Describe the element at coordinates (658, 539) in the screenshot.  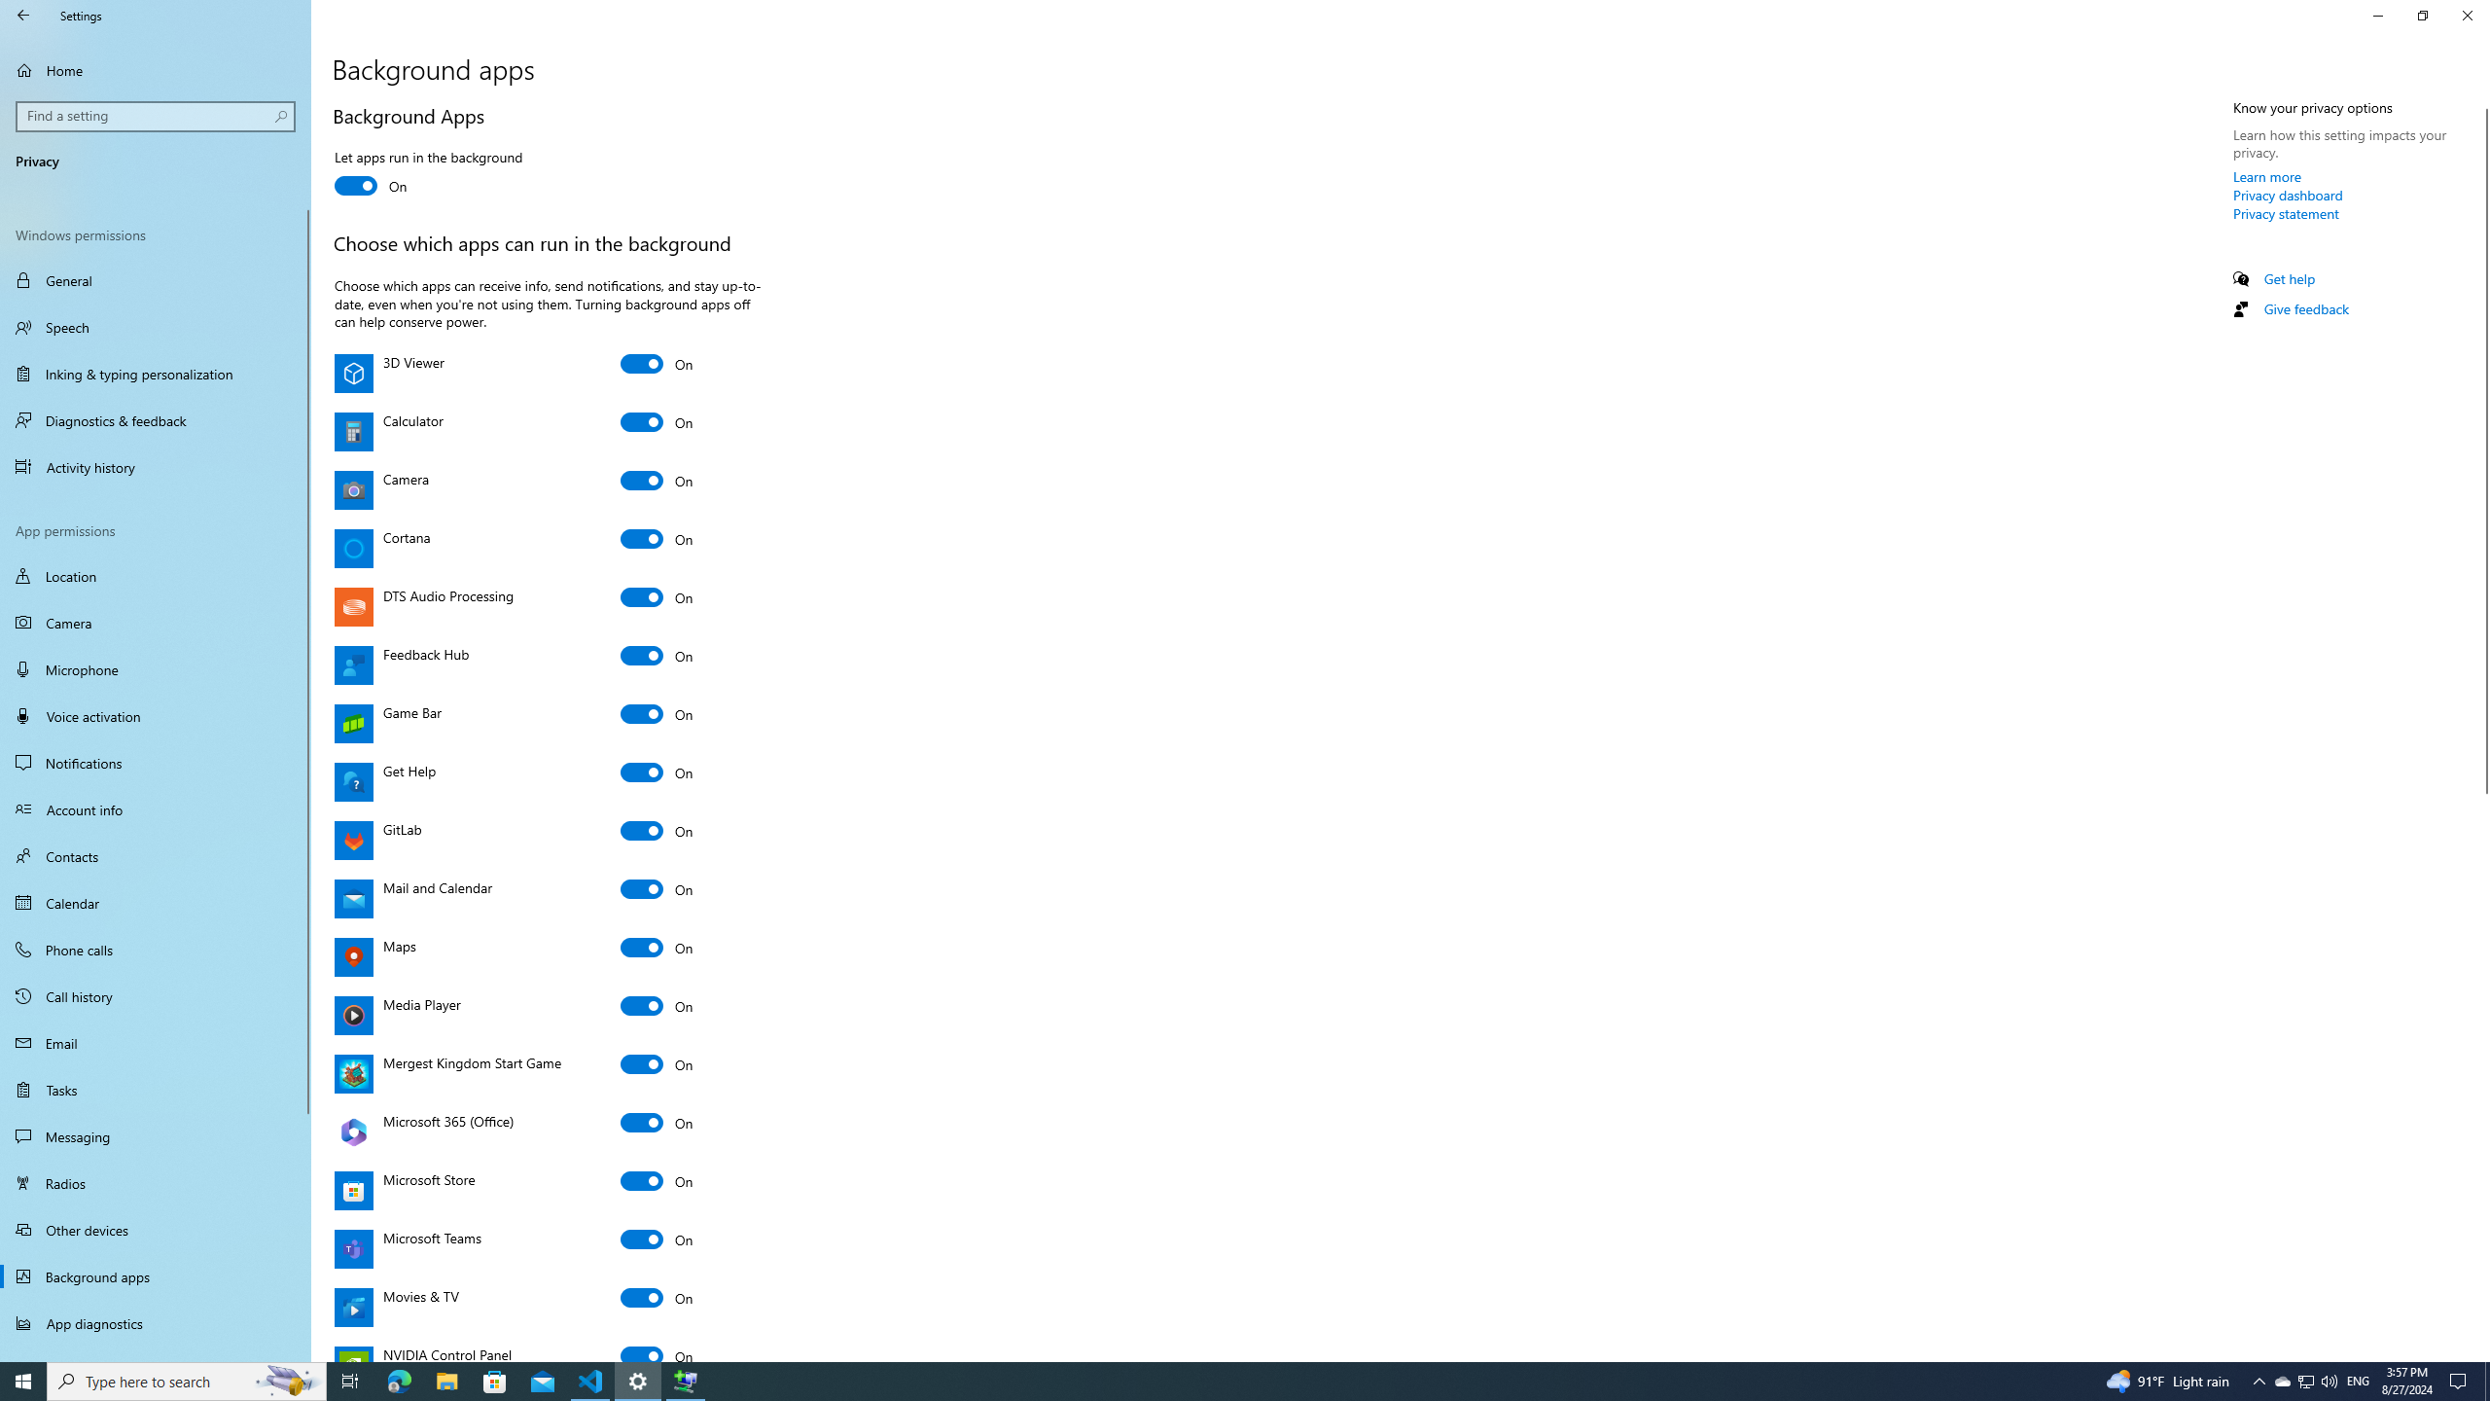
I see `Cortana` at that location.